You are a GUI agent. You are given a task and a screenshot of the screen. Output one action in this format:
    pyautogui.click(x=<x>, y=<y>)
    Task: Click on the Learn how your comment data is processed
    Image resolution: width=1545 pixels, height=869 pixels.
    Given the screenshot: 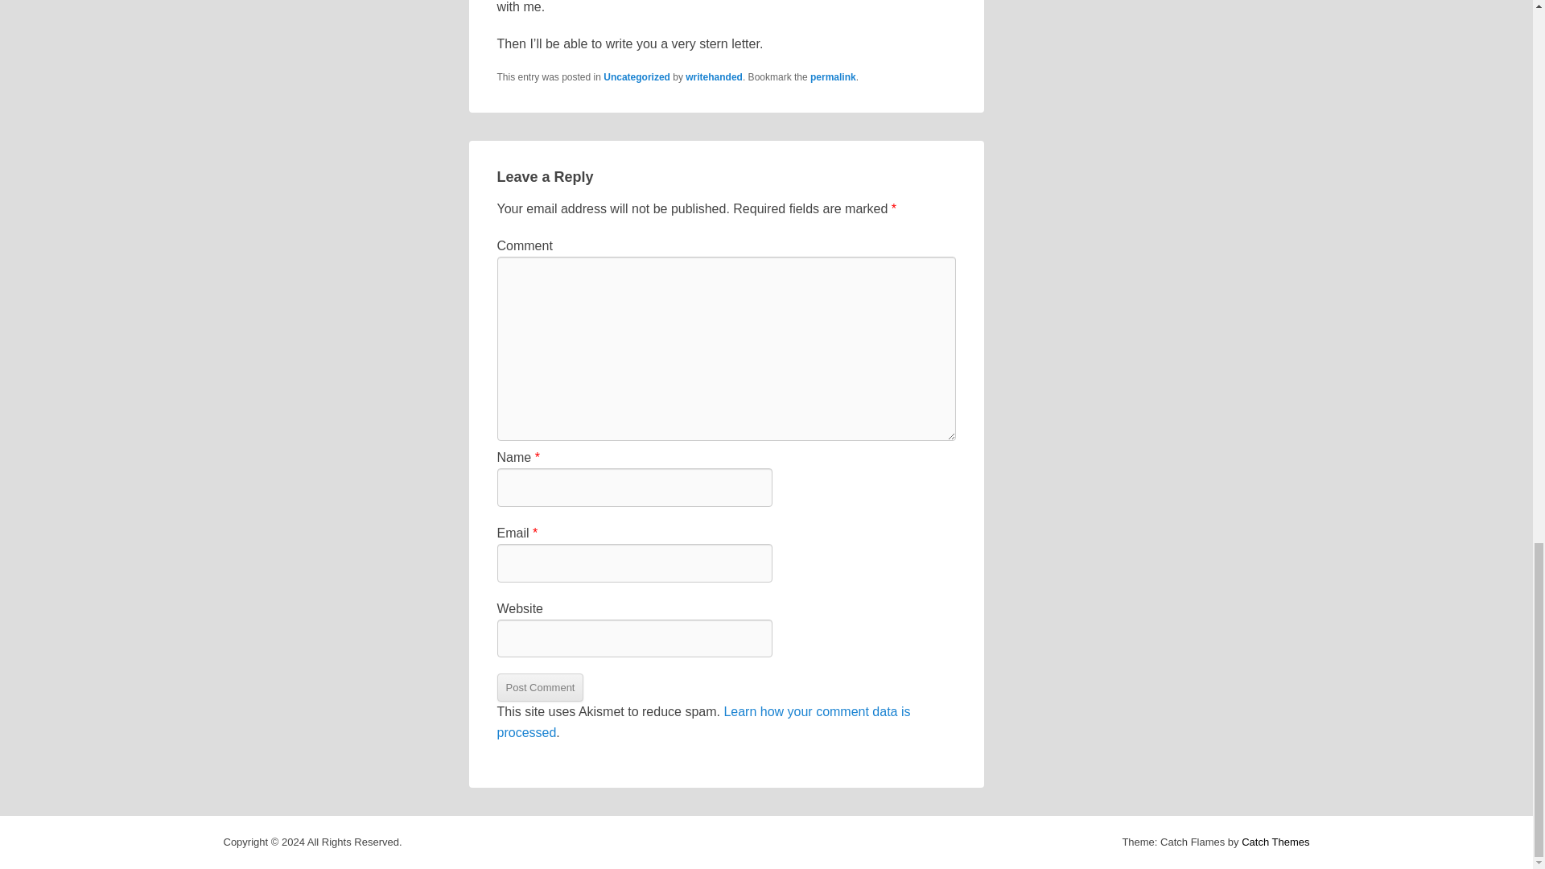 What is the action you would take?
    pyautogui.click(x=704, y=722)
    